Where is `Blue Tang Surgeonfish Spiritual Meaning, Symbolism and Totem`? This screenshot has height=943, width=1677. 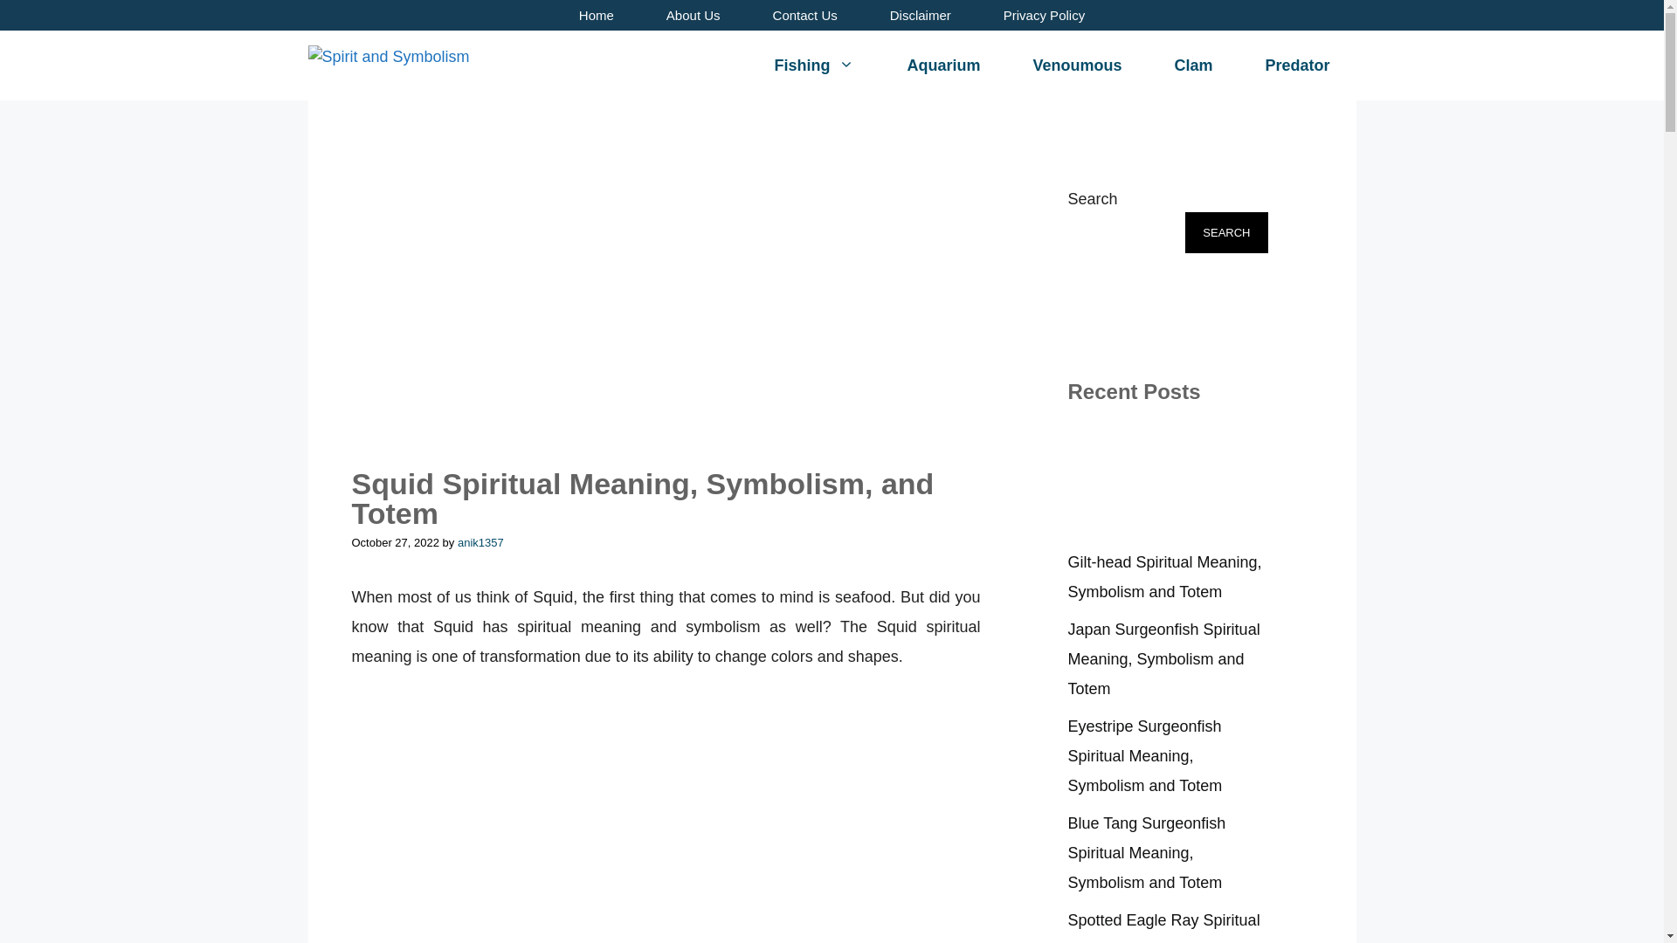 Blue Tang Surgeonfish Spiritual Meaning, Symbolism and Totem is located at coordinates (1146, 852).